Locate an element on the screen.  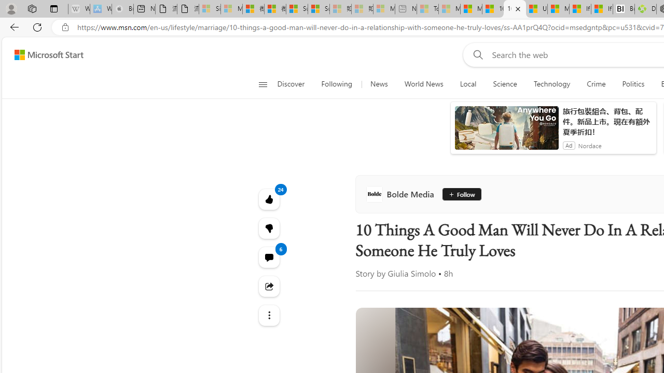
24 is located at coordinates (269, 228).